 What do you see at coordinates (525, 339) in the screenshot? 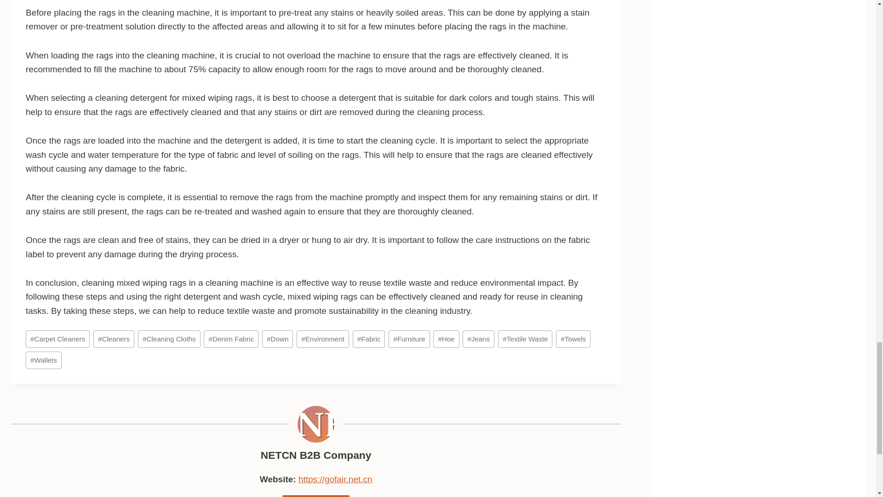
I see `Textile Waste` at bounding box center [525, 339].